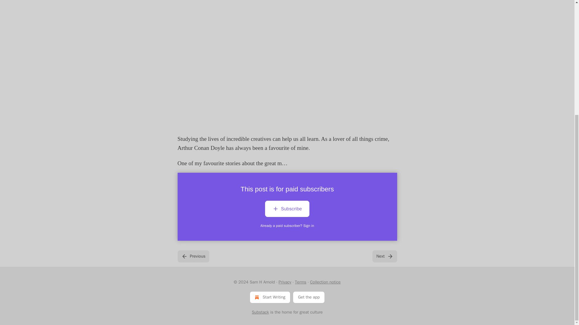 Image resolution: width=579 pixels, height=325 pixels. What do you see at coordinates (287, 209) in the screenshot?
I see `Subscribe` at bounding box center [287, 209].